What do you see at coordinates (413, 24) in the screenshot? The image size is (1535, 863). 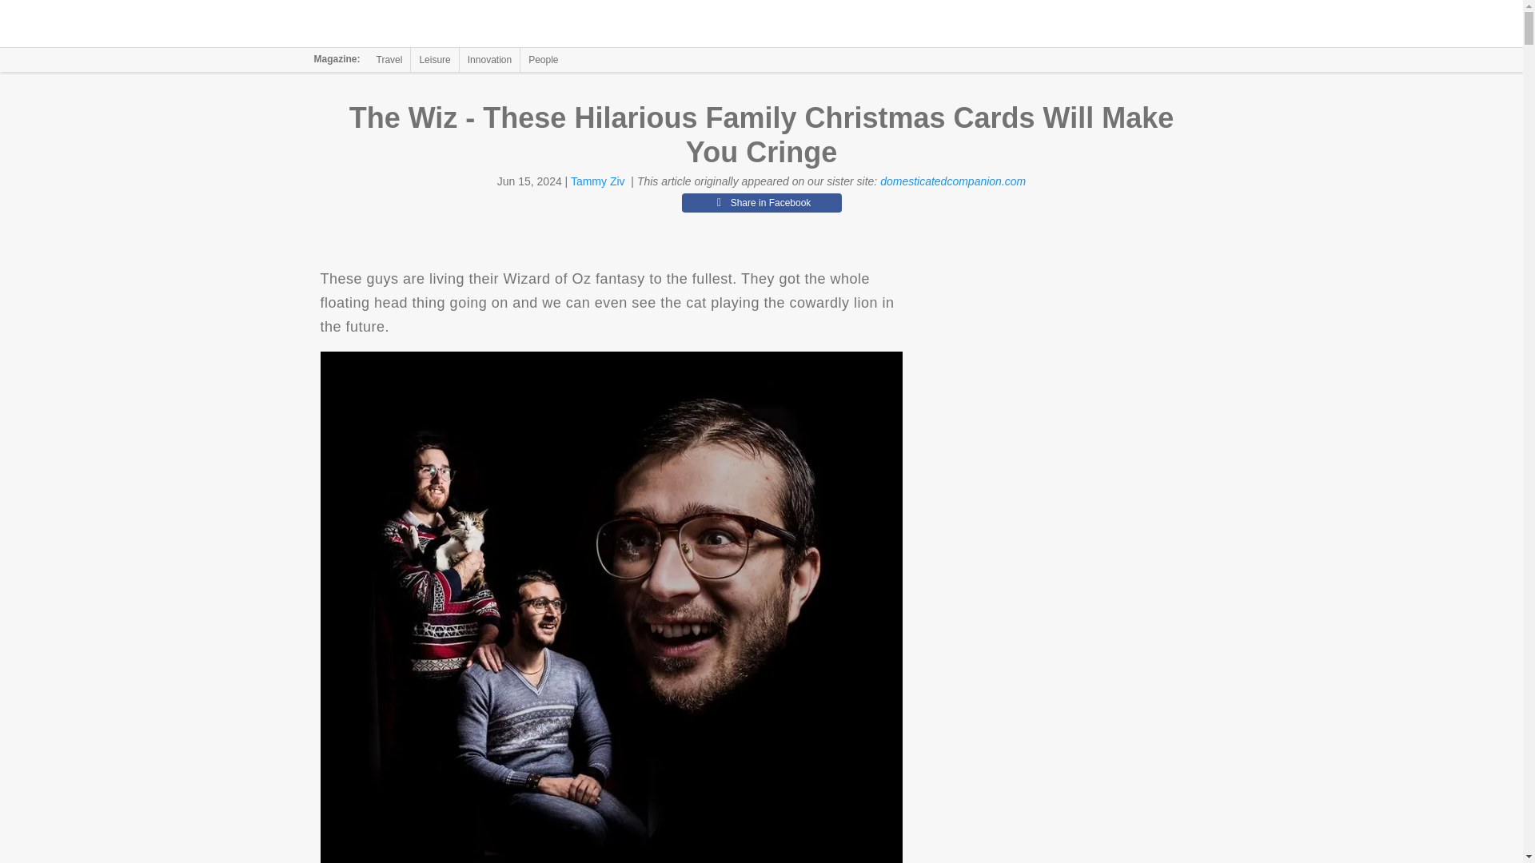 I see `The Jerusalem Post Magazine` at bounding box center [413, 24].